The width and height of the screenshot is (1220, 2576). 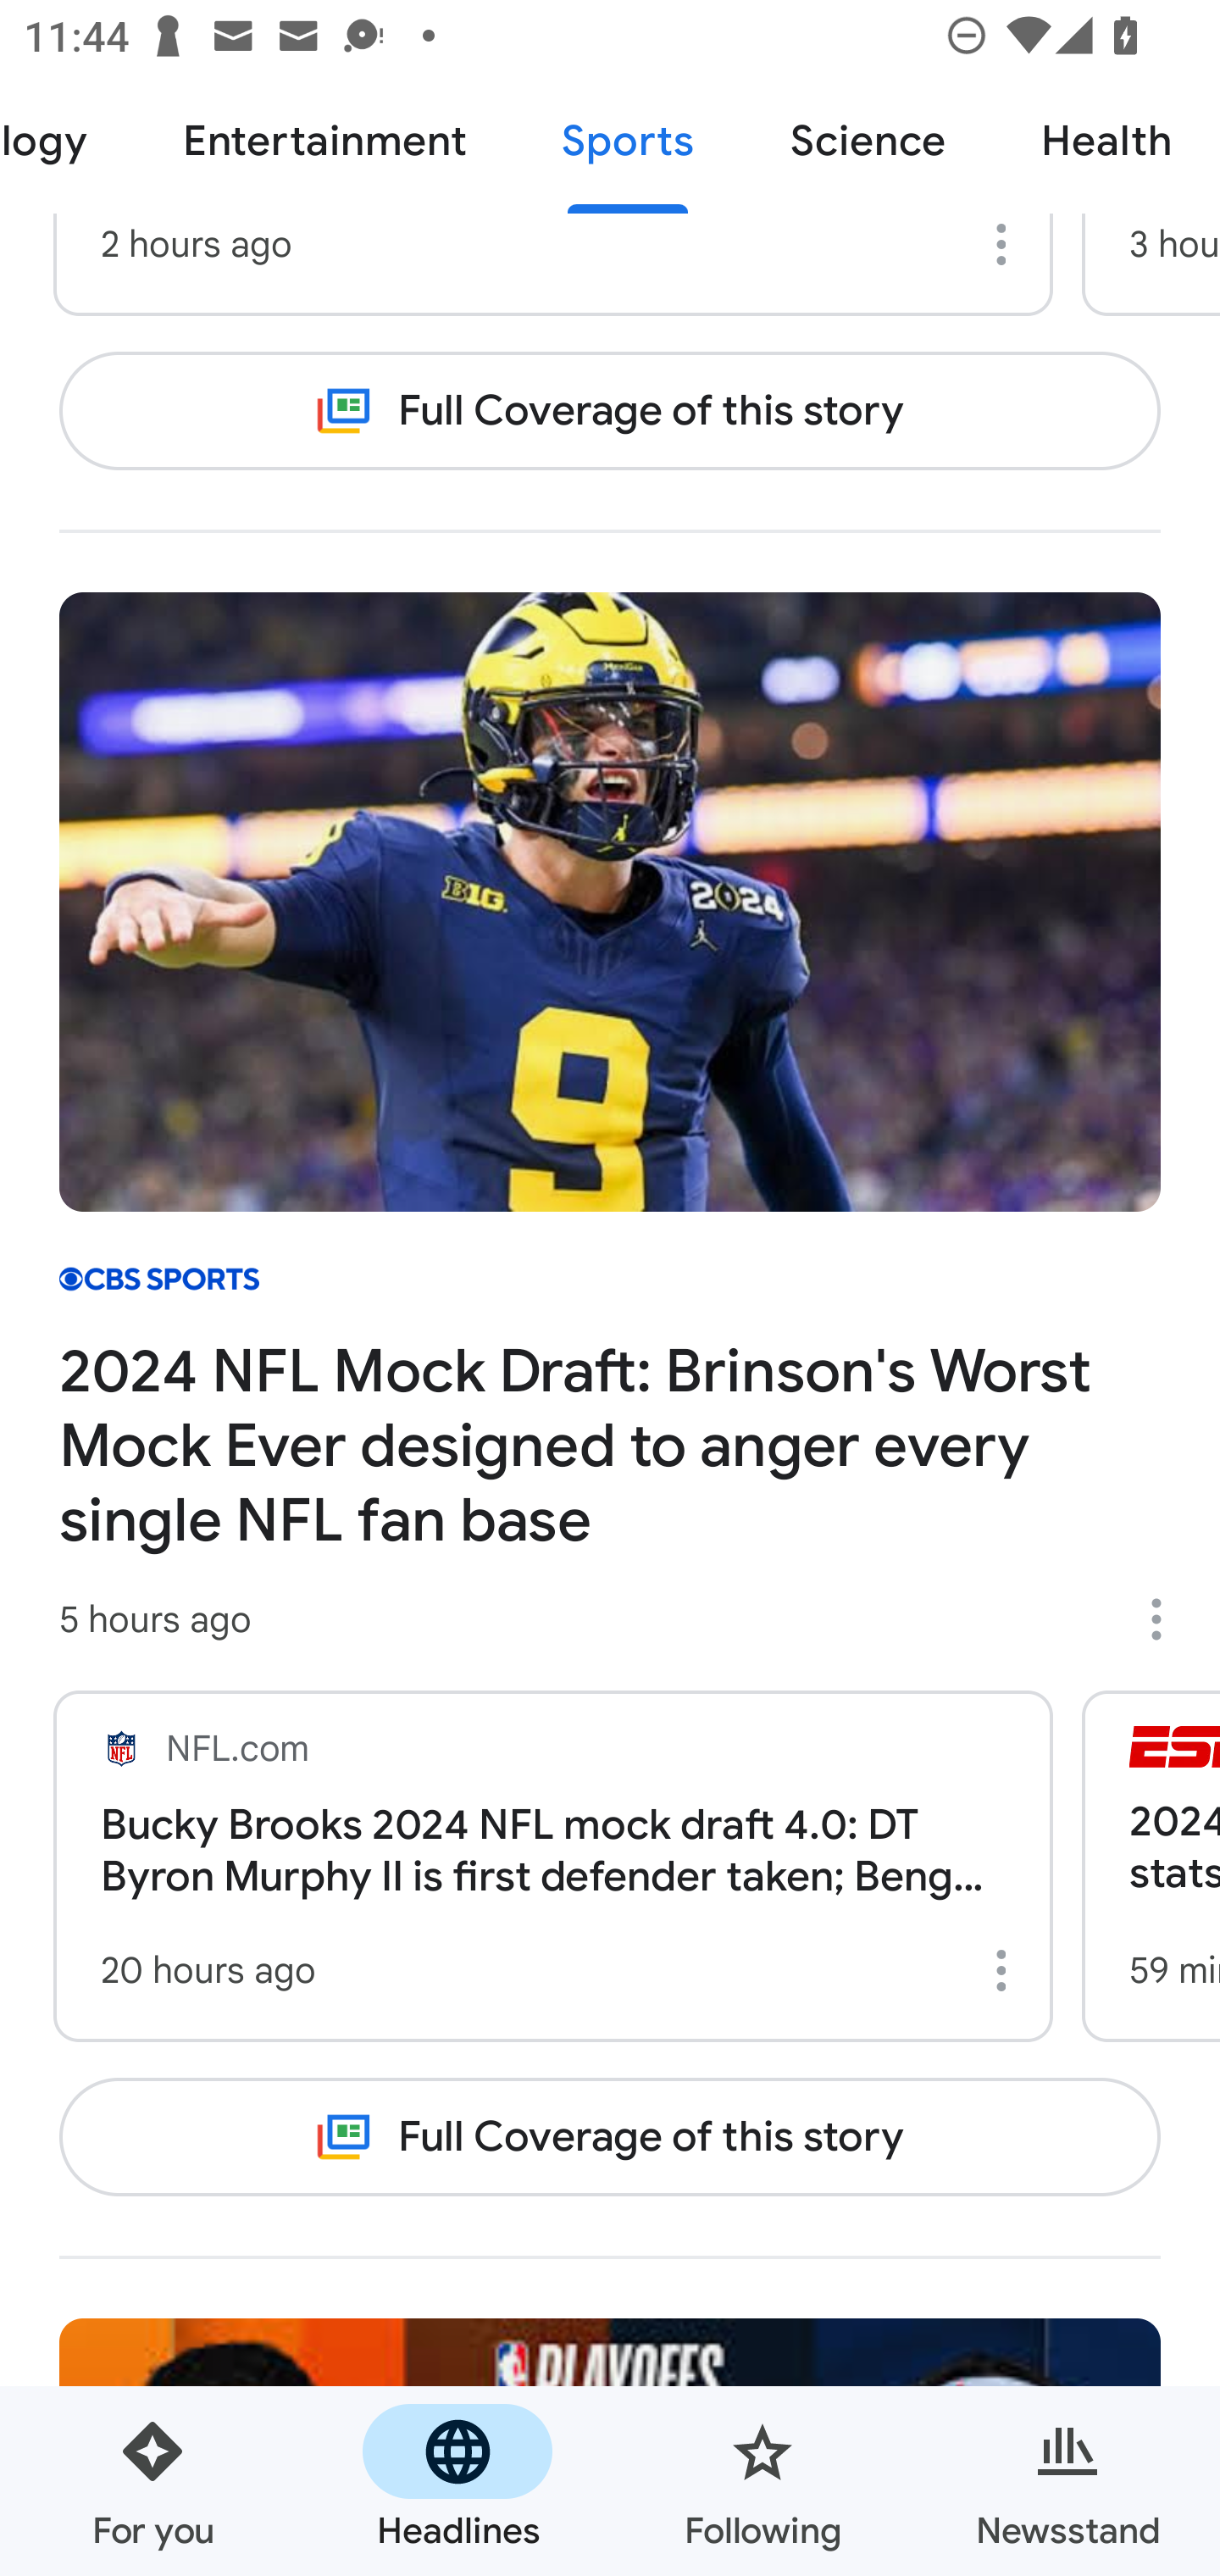 What do you see at coordinates (762, 2481) in the screenshot?
I see `Following` at bounding box center [762, 2481].